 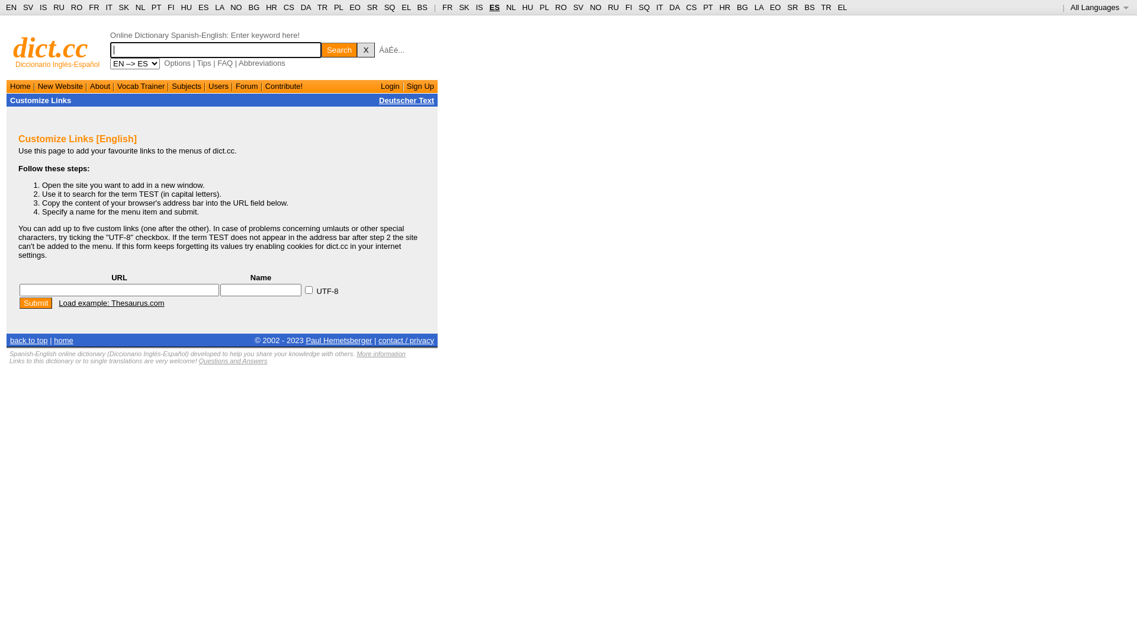 What do you see at coordinates (255, 7) in the screenshot?
I see `BG` at bounding box center [255, 7].